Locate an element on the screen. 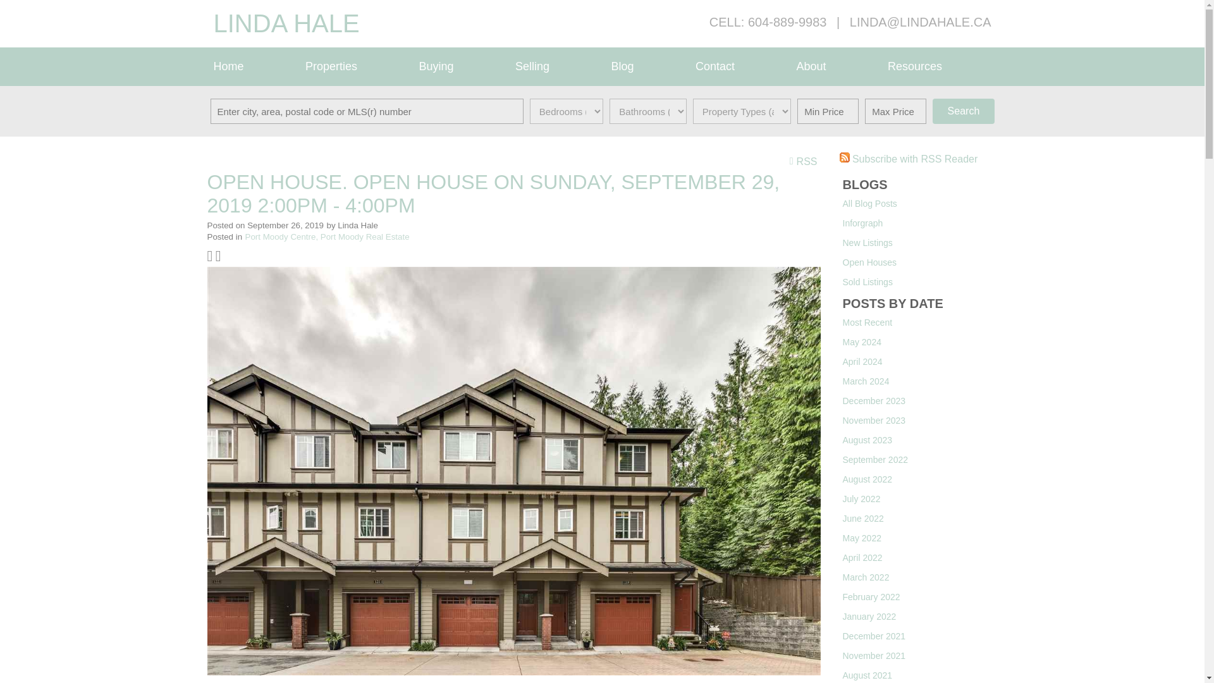 This screenshot has width=1214, height=683. Home is located at coordinates (253, 66).